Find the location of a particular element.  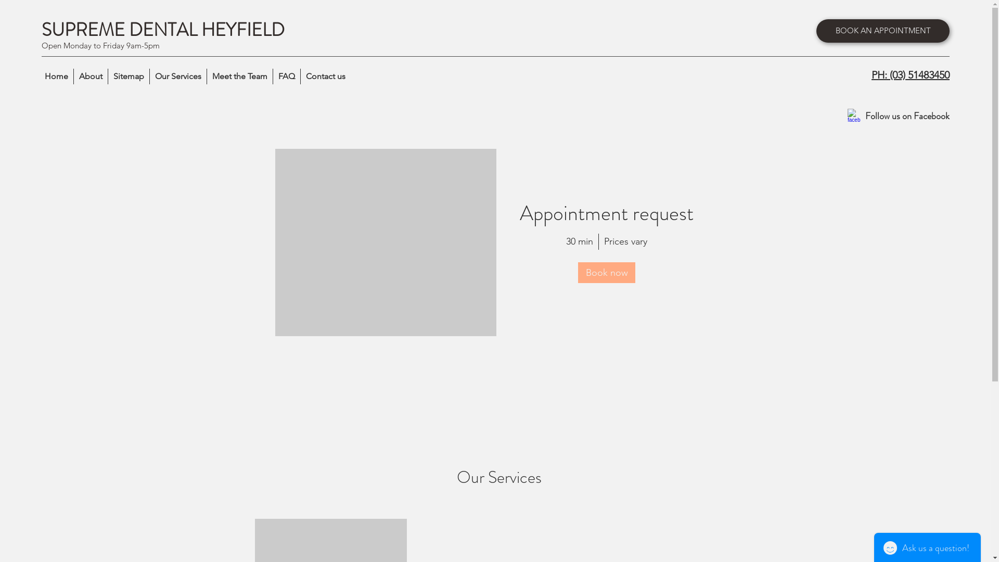

About is located at coordinates (91, 76).